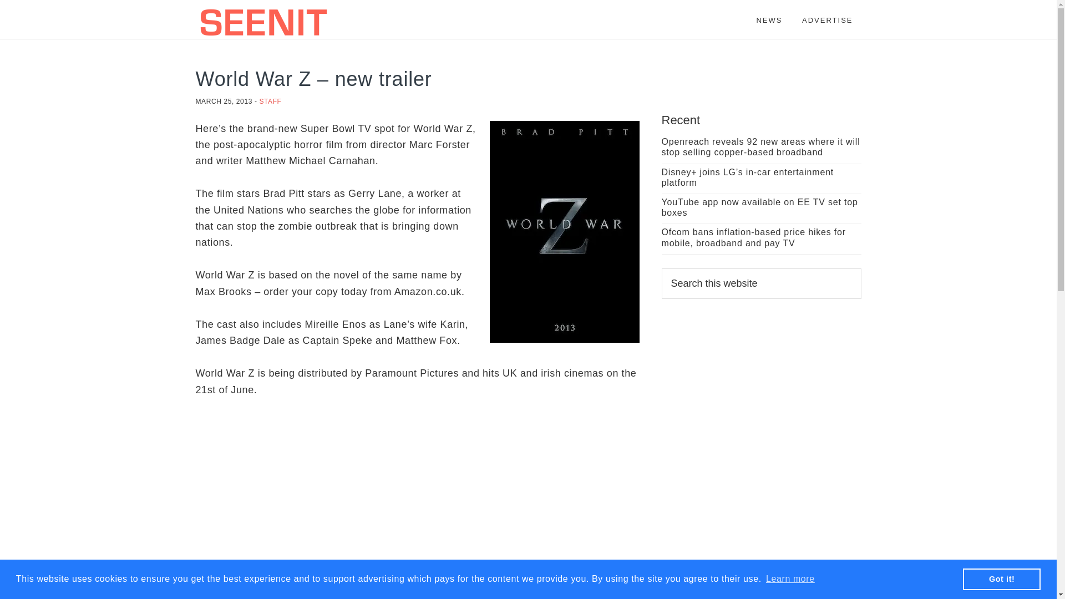 This screenshot has width=1065, height=599. Describe the element at coordinates (826, 14) in the screenshot. I see `ADVERTISE` at that location.